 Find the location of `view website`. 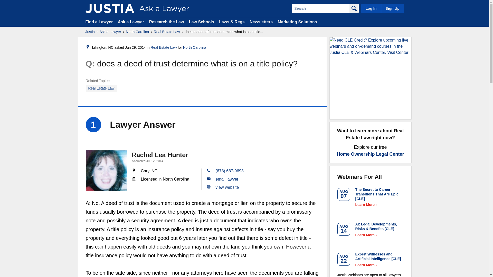

view website is located at coordinates (227, 187).